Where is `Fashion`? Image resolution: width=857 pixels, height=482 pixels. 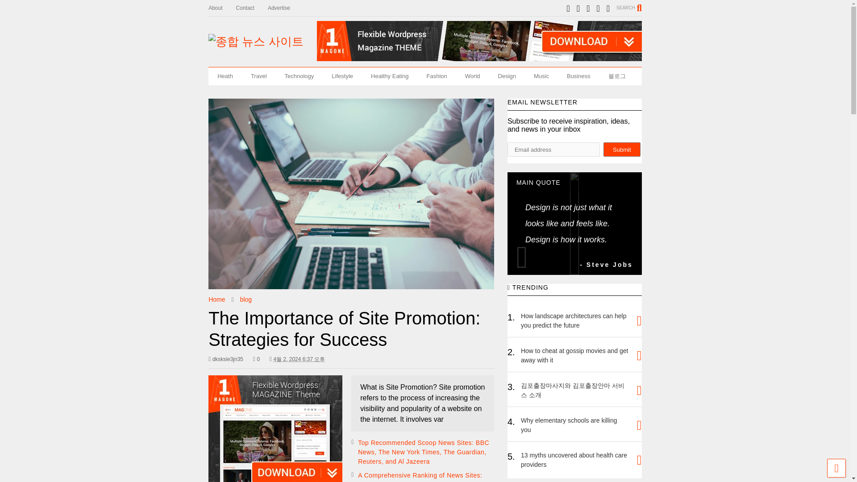 Fashion is located at coordinates (437, 76).